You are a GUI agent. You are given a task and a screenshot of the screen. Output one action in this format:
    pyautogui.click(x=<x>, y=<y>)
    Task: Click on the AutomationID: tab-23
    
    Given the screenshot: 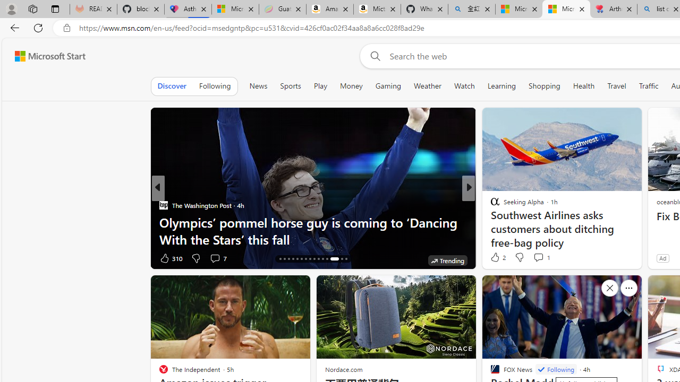 What is the action you would take?
    pyautogui.click(x=309, y=259)
    